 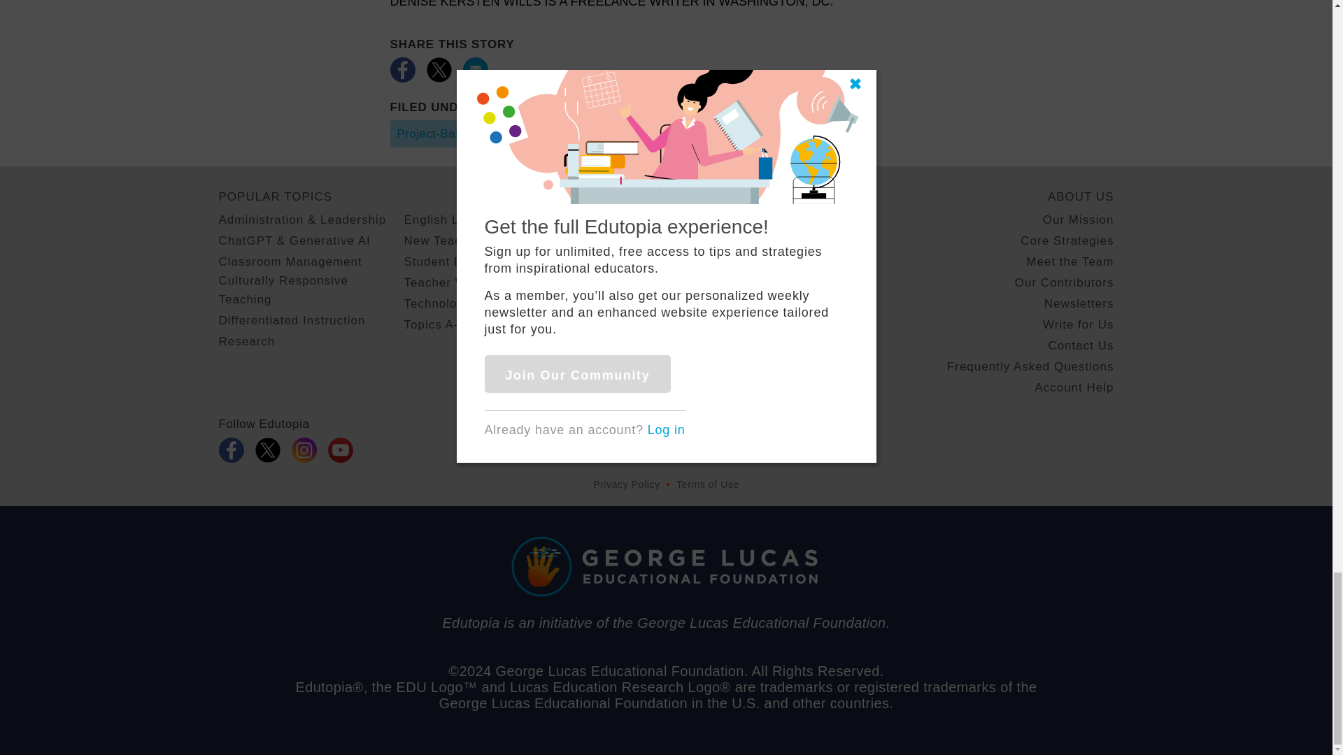 What do you see at coordinates (291, 320) in the screenshot?
I see `Differentiated Instruction` at bounding box center [291, 320].